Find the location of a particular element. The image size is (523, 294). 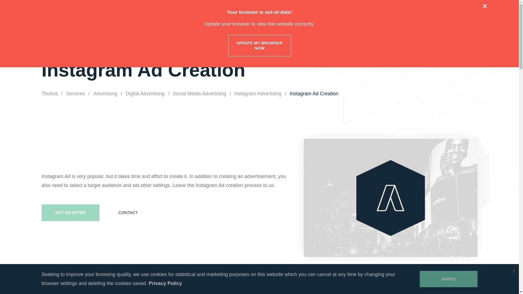

HOME is located at coordinates (244, 24).